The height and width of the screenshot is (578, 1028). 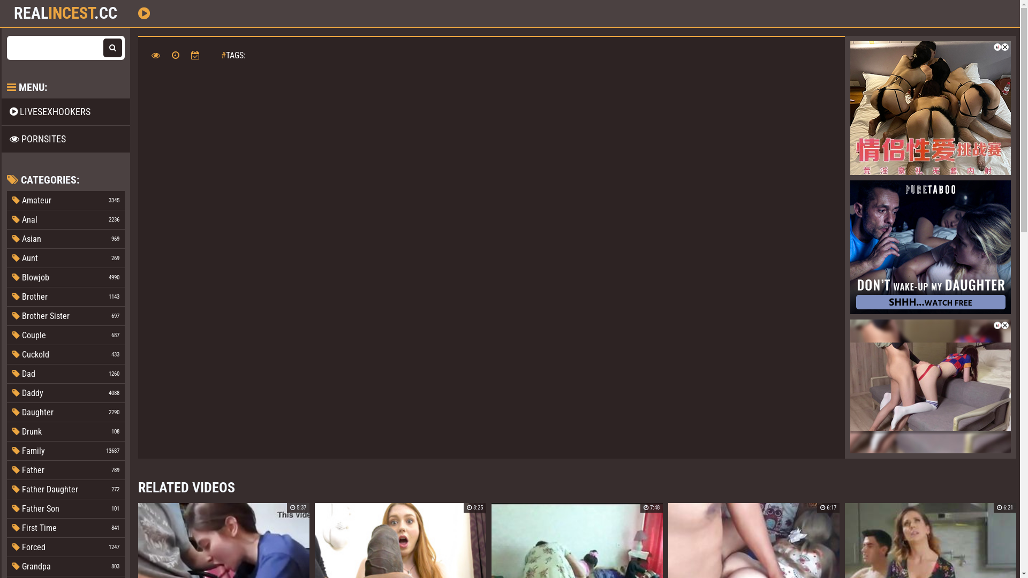 What do you see at coordinates (112, 48) in the screenshot?
I see `Find` at bounding box center [112, 48].